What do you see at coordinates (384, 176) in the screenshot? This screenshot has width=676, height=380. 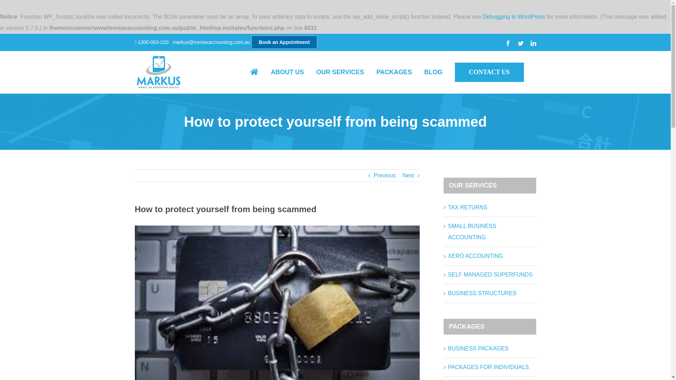 I see `Previous` at bounding box center [384, 176].